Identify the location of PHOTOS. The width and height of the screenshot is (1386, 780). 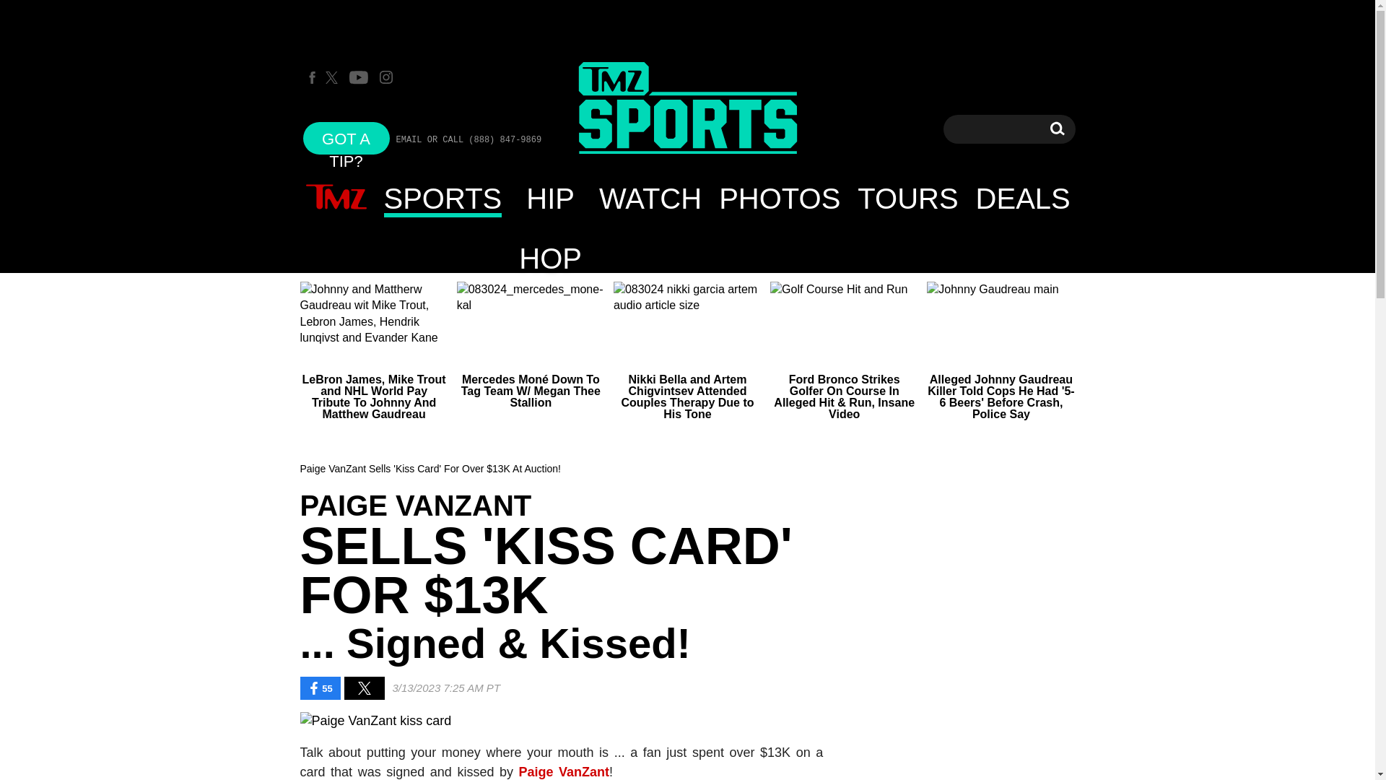
(779, 198).